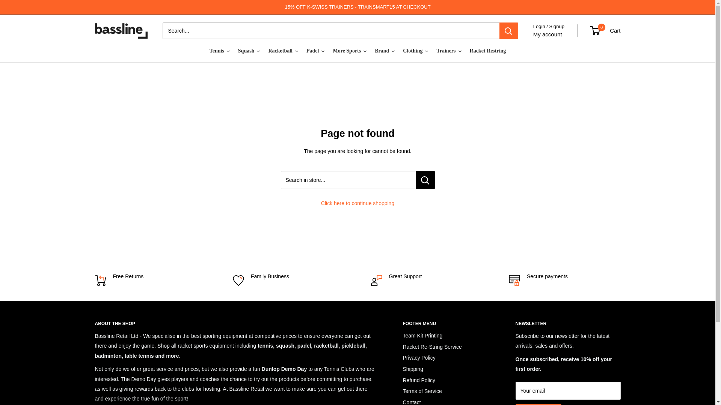 This screenshot has width=721, height=405. What do you see at coordinates (284, 51) in the screenshot?
I see `Racketball` at bounding box center [284, 51].